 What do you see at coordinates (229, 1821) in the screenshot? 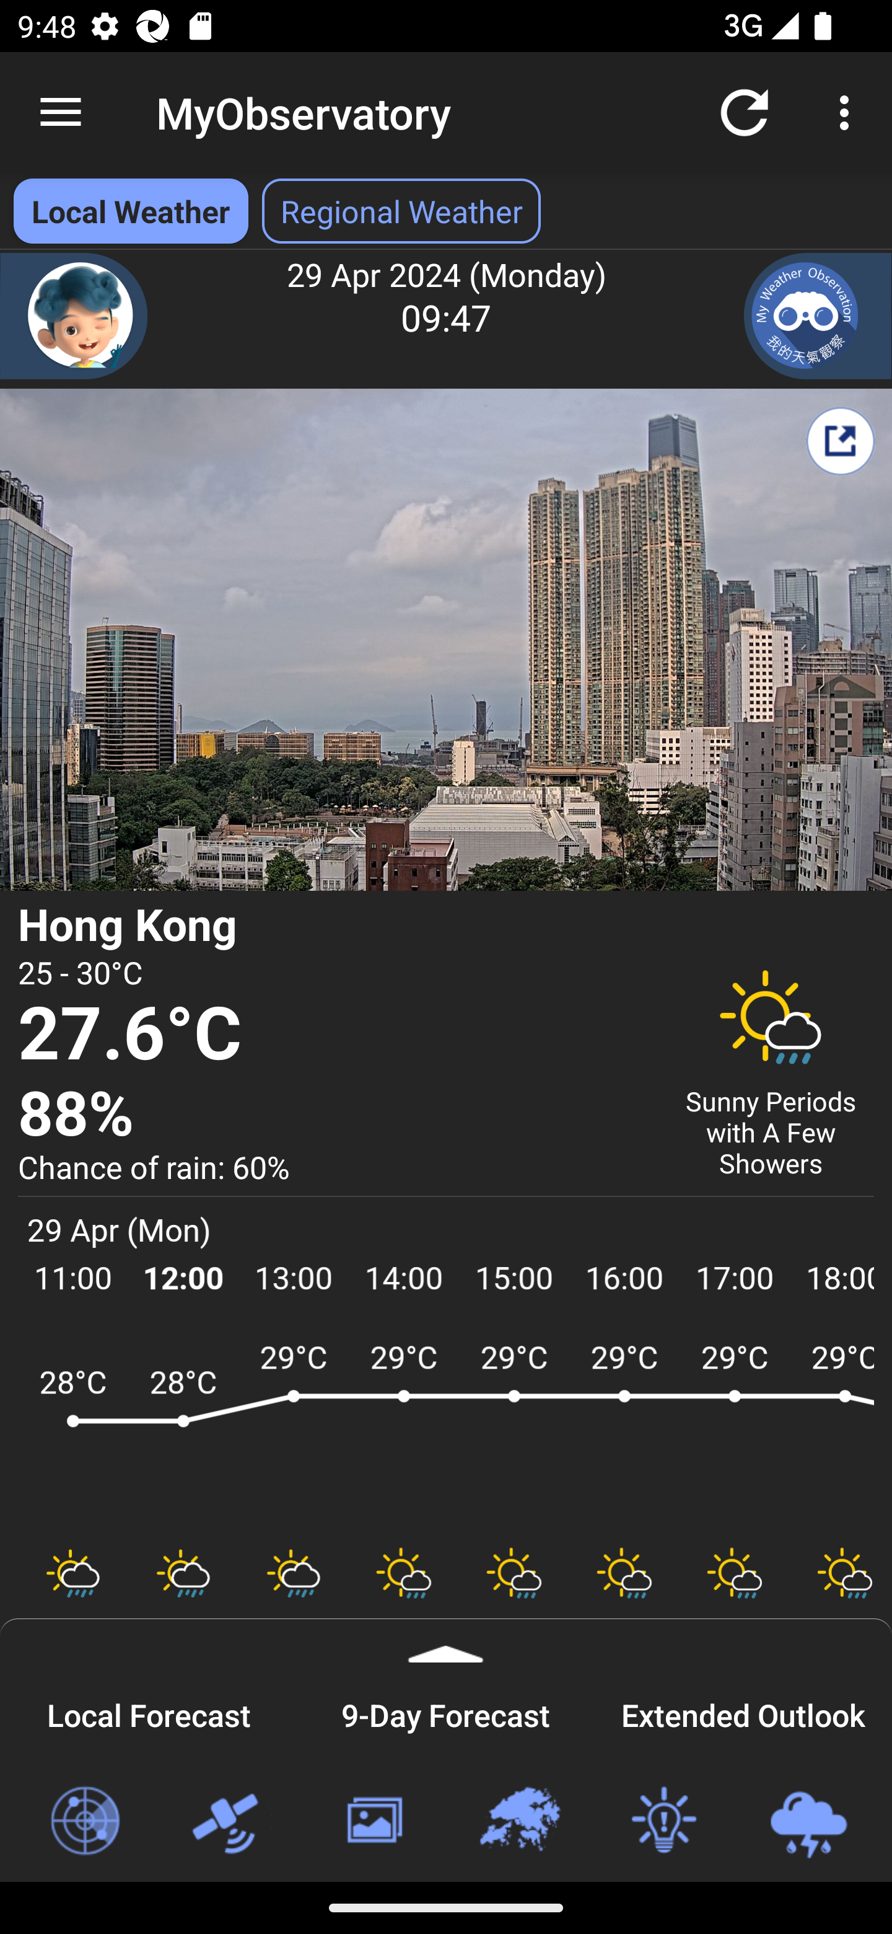
I see `Satellite Images` at bounding box center [229, 1821].